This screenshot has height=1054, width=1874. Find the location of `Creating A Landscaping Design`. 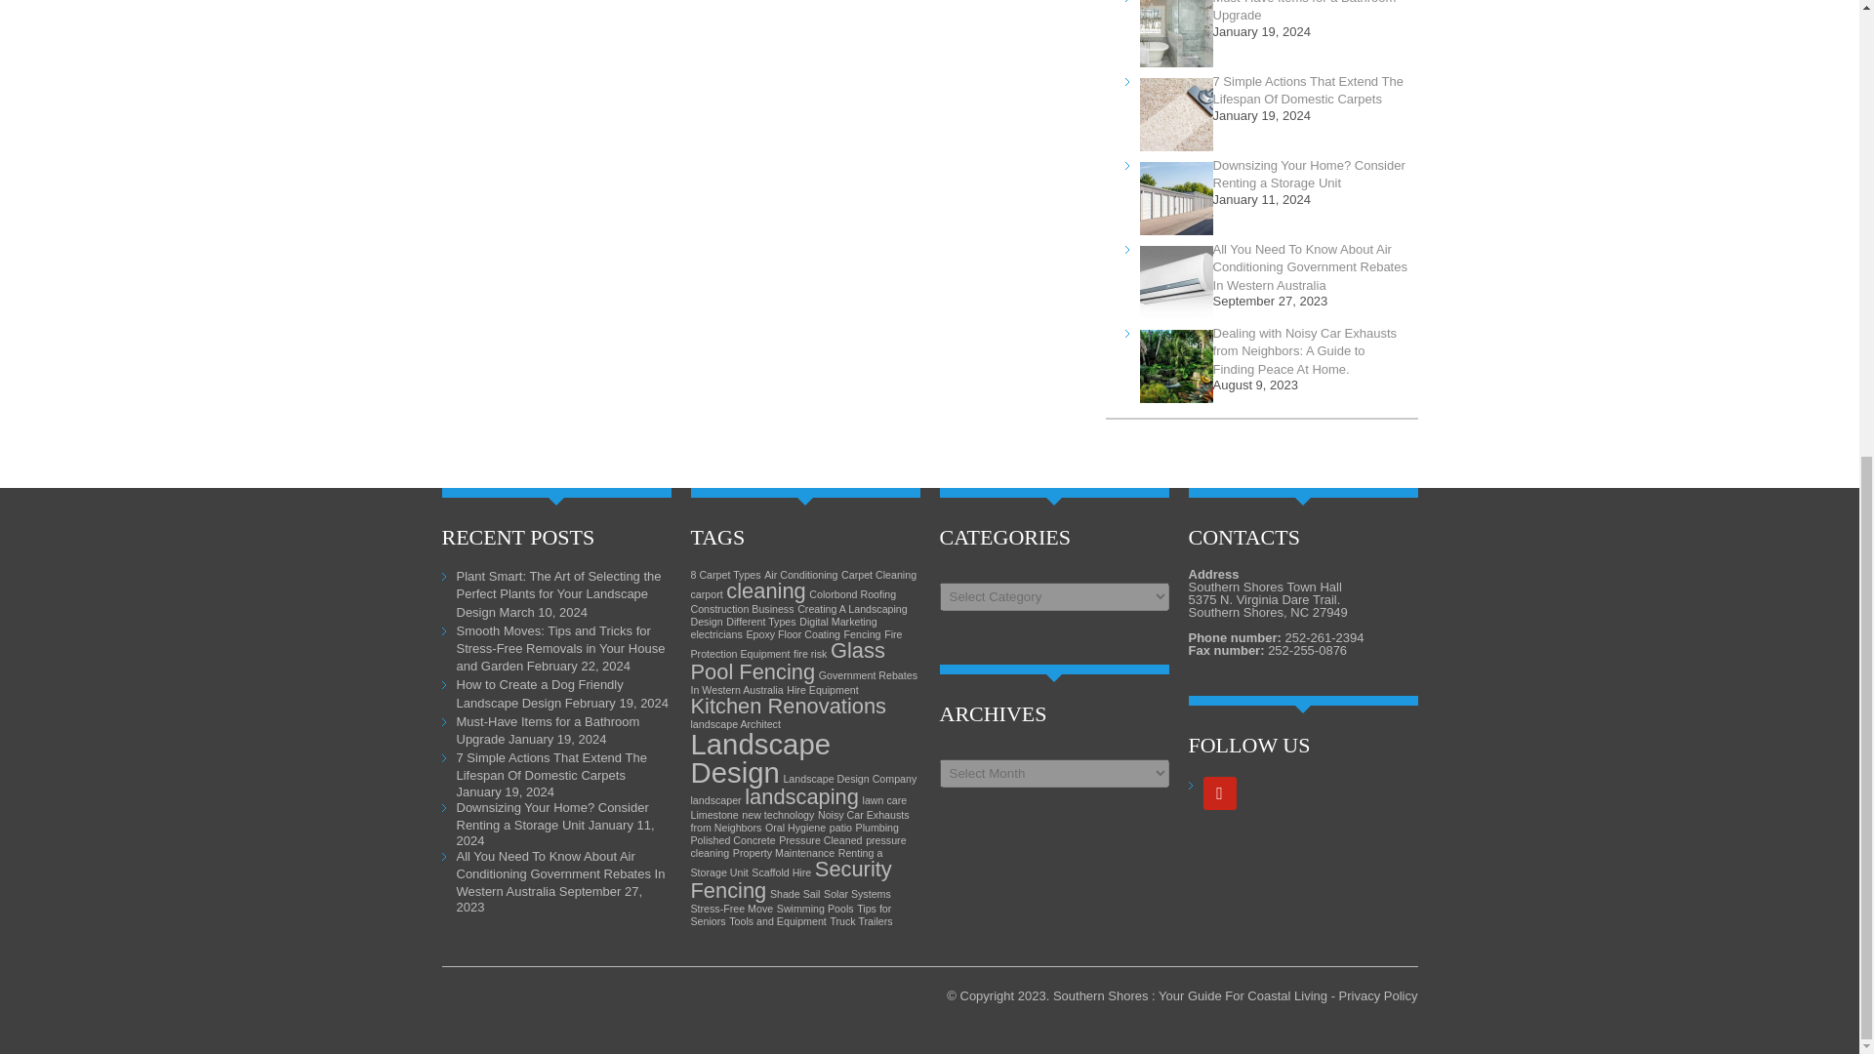

Creating A Landscaping Design is located at coordinates (798, 615).